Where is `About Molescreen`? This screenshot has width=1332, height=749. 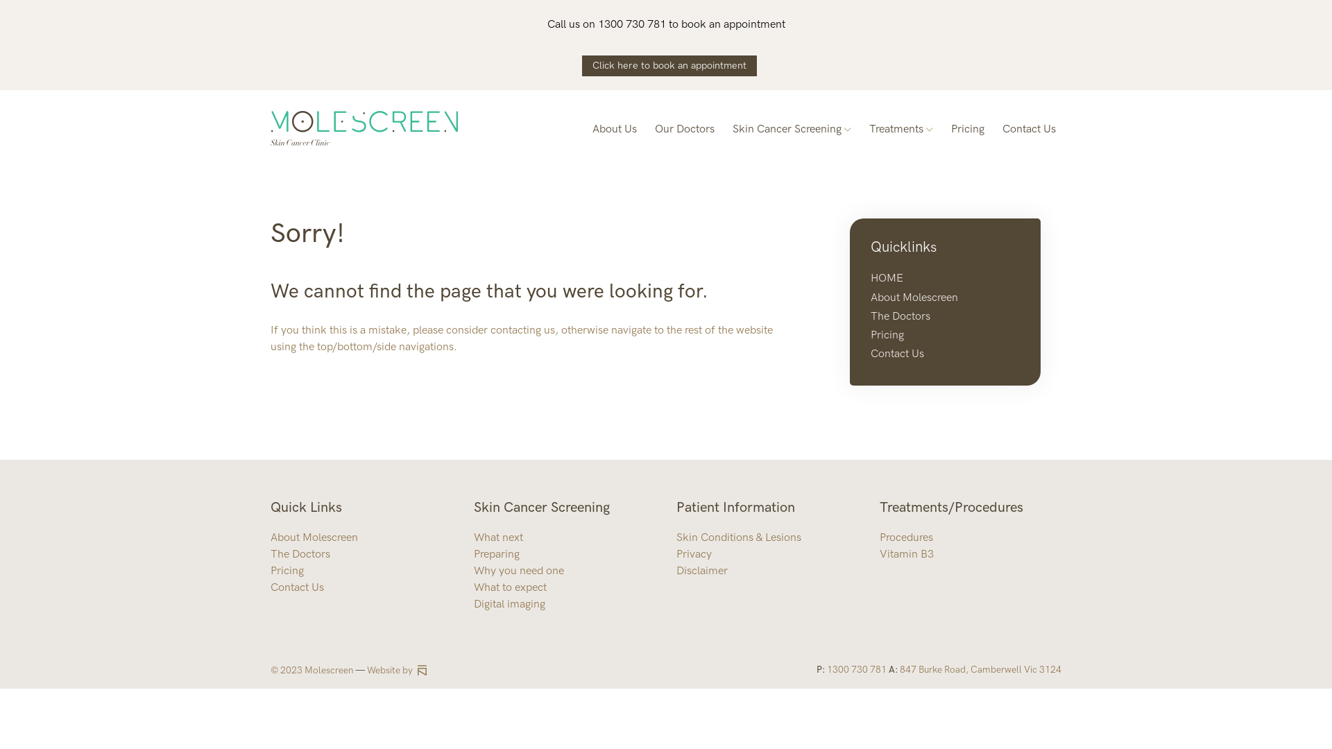 About Molescreen is located at coordinates (914, 298).